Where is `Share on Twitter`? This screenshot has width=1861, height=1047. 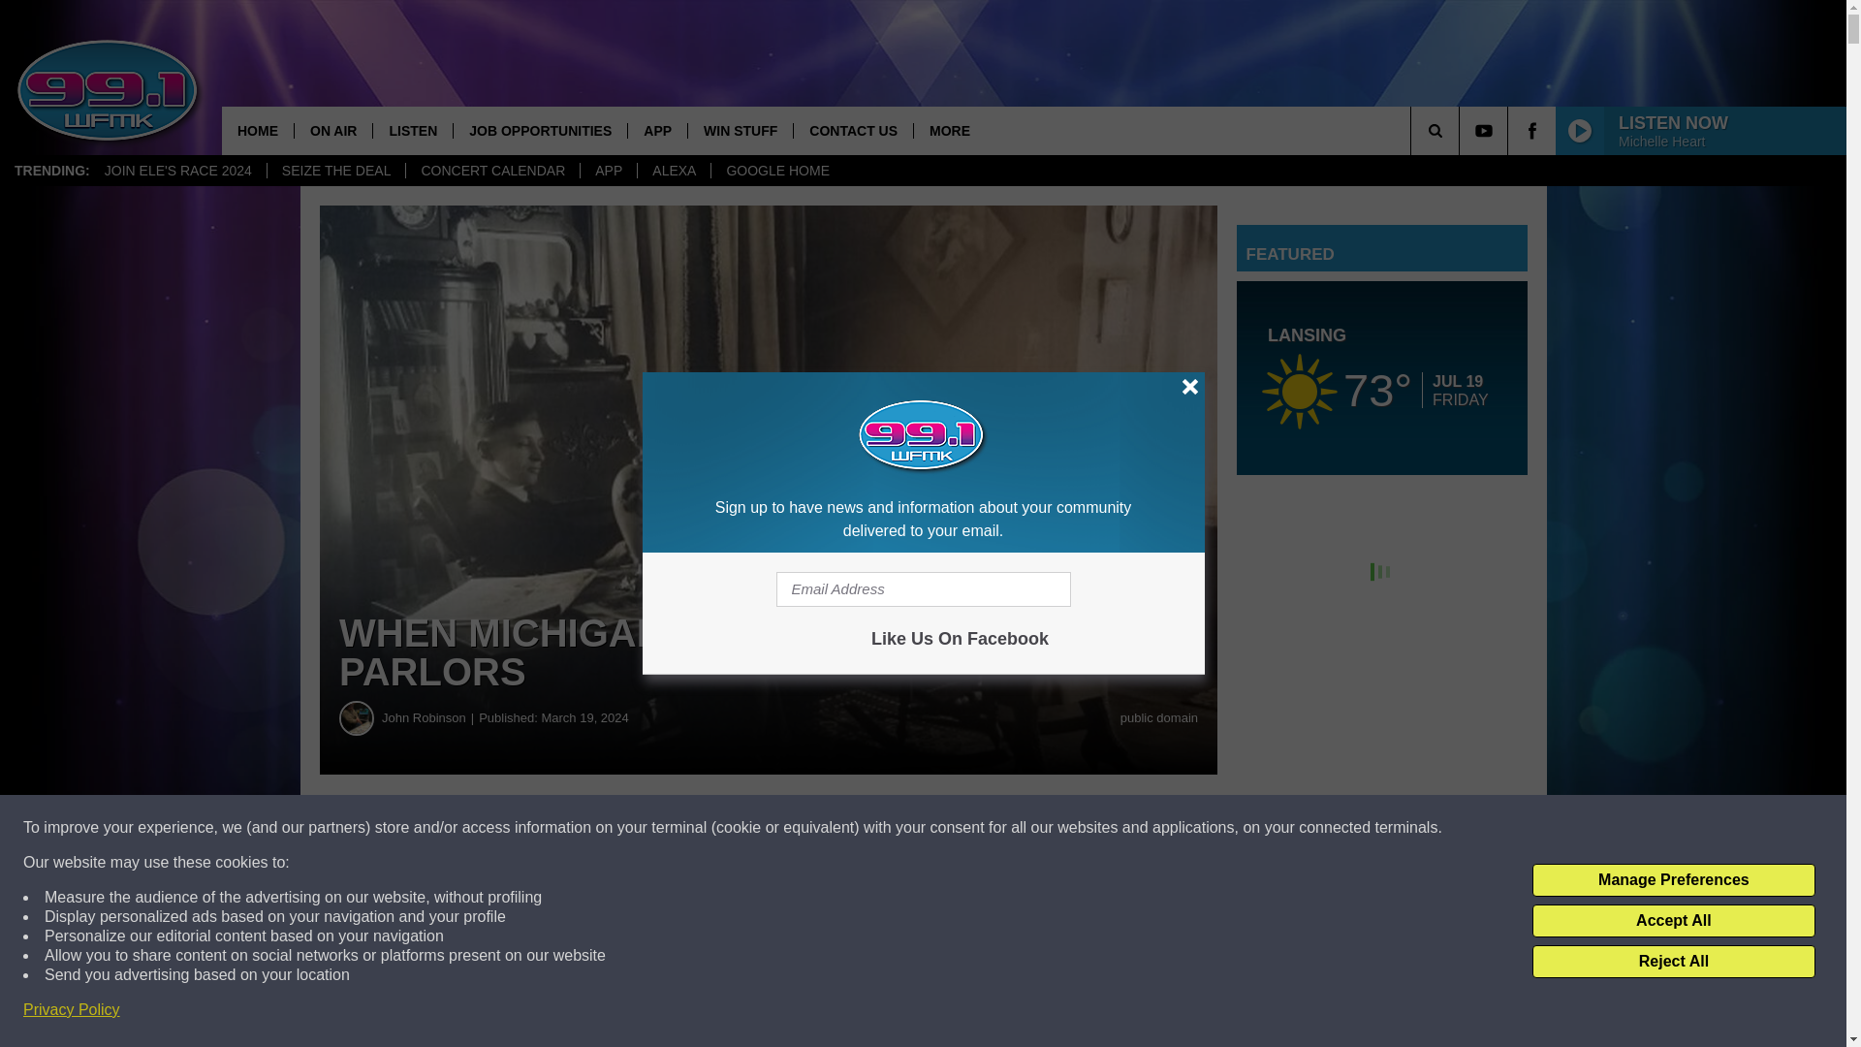 Share on Twitter is located at coordinates (948, 828).